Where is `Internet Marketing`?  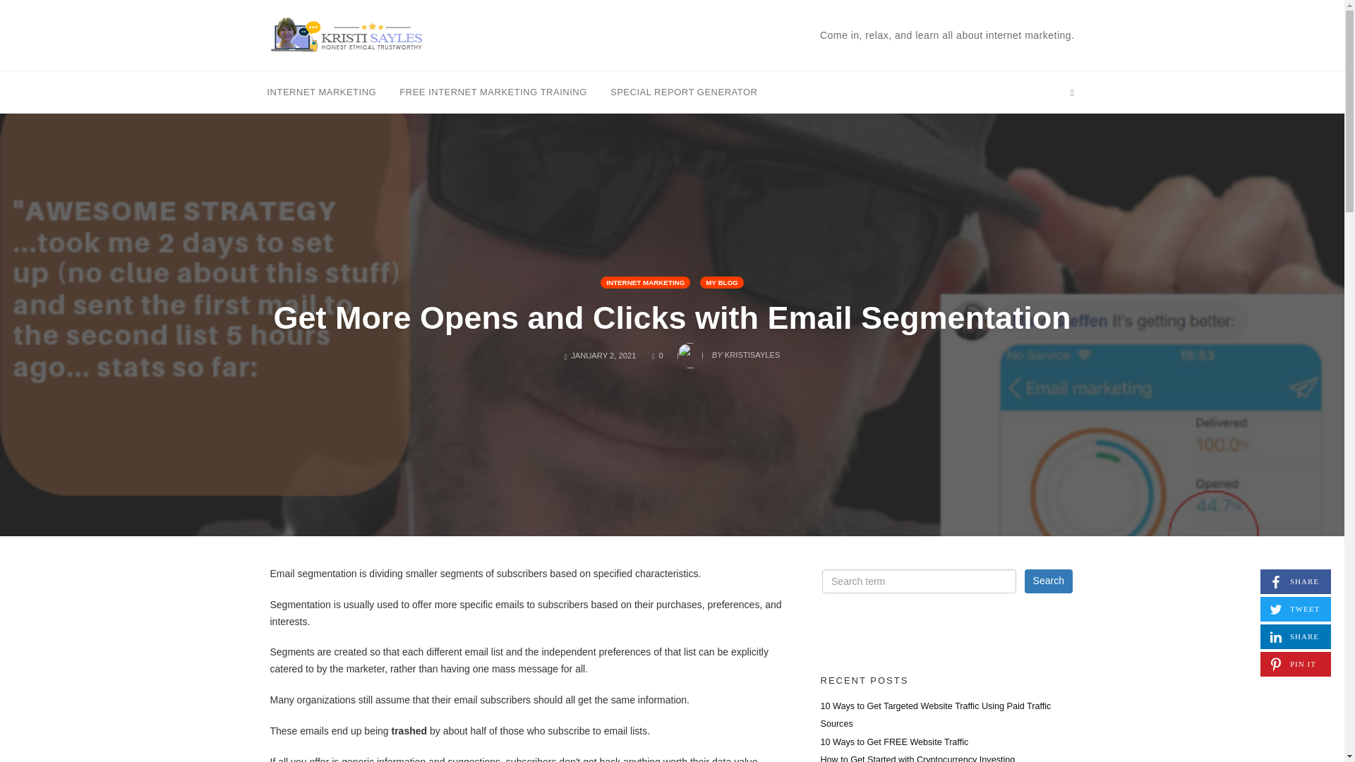
Internet Marketing is located at coordinates (322, 91).